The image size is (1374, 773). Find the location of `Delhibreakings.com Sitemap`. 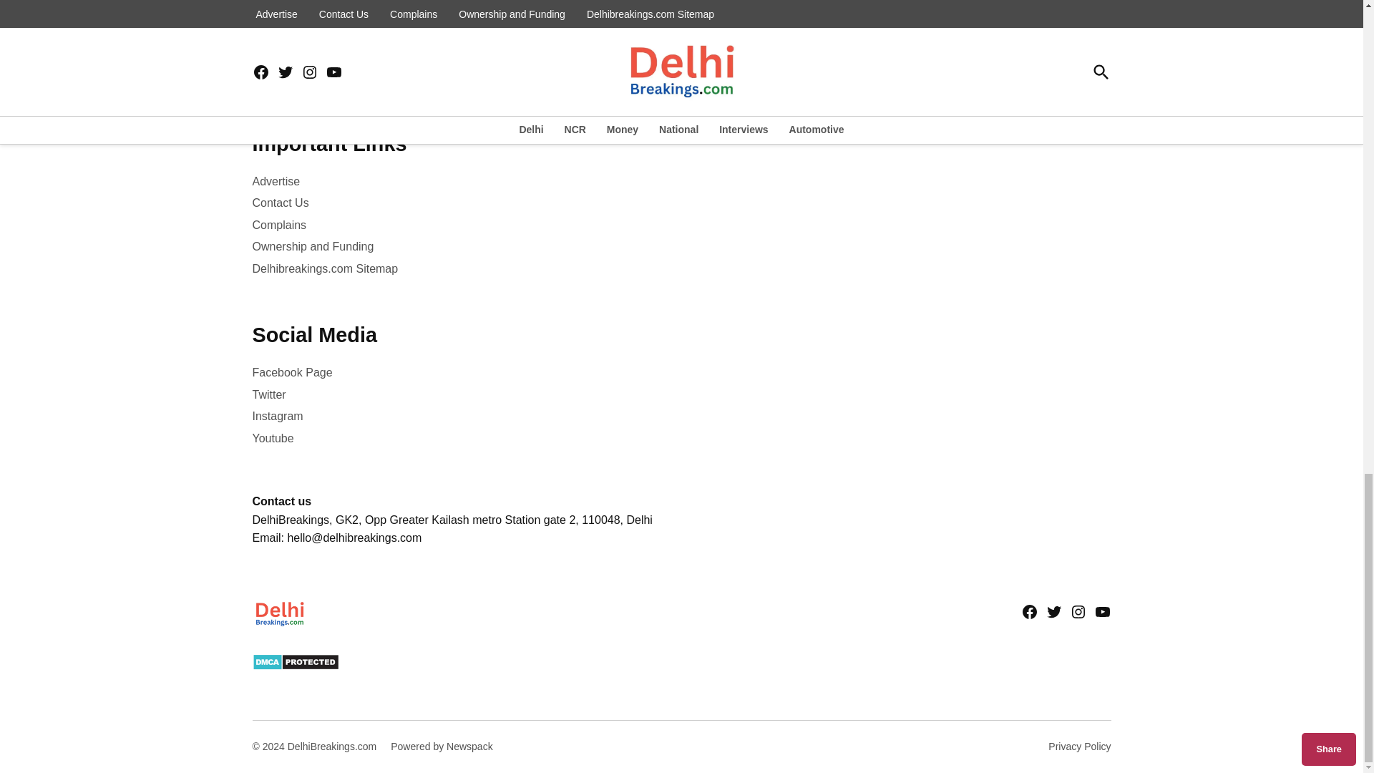

Delhibreakings.com Sitemap is located at coordinates (325, 268).